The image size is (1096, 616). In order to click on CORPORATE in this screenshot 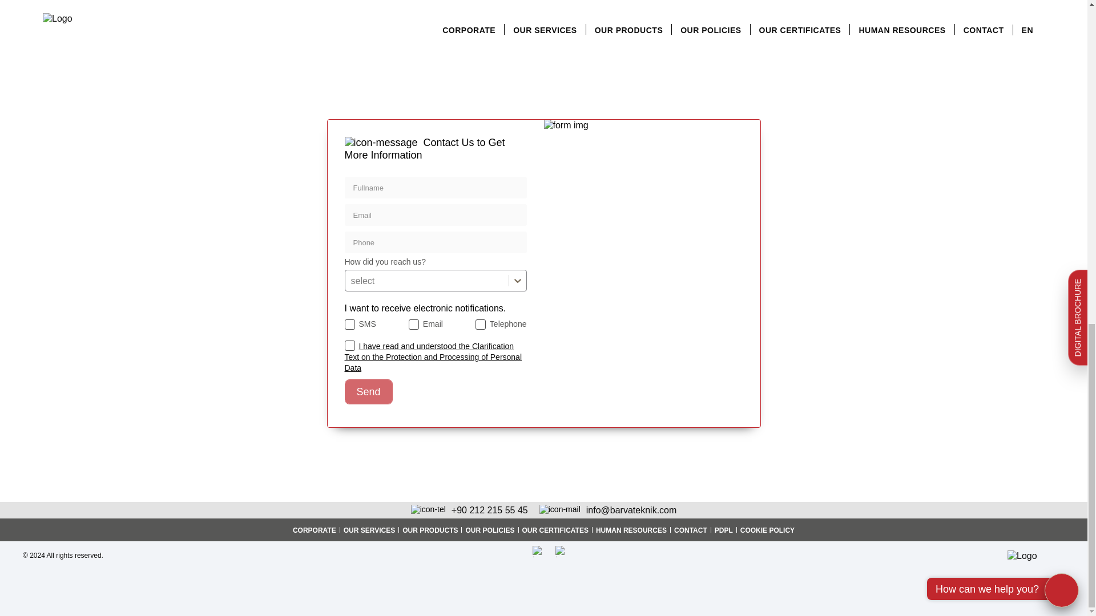, I will do `click(314, 530)`.